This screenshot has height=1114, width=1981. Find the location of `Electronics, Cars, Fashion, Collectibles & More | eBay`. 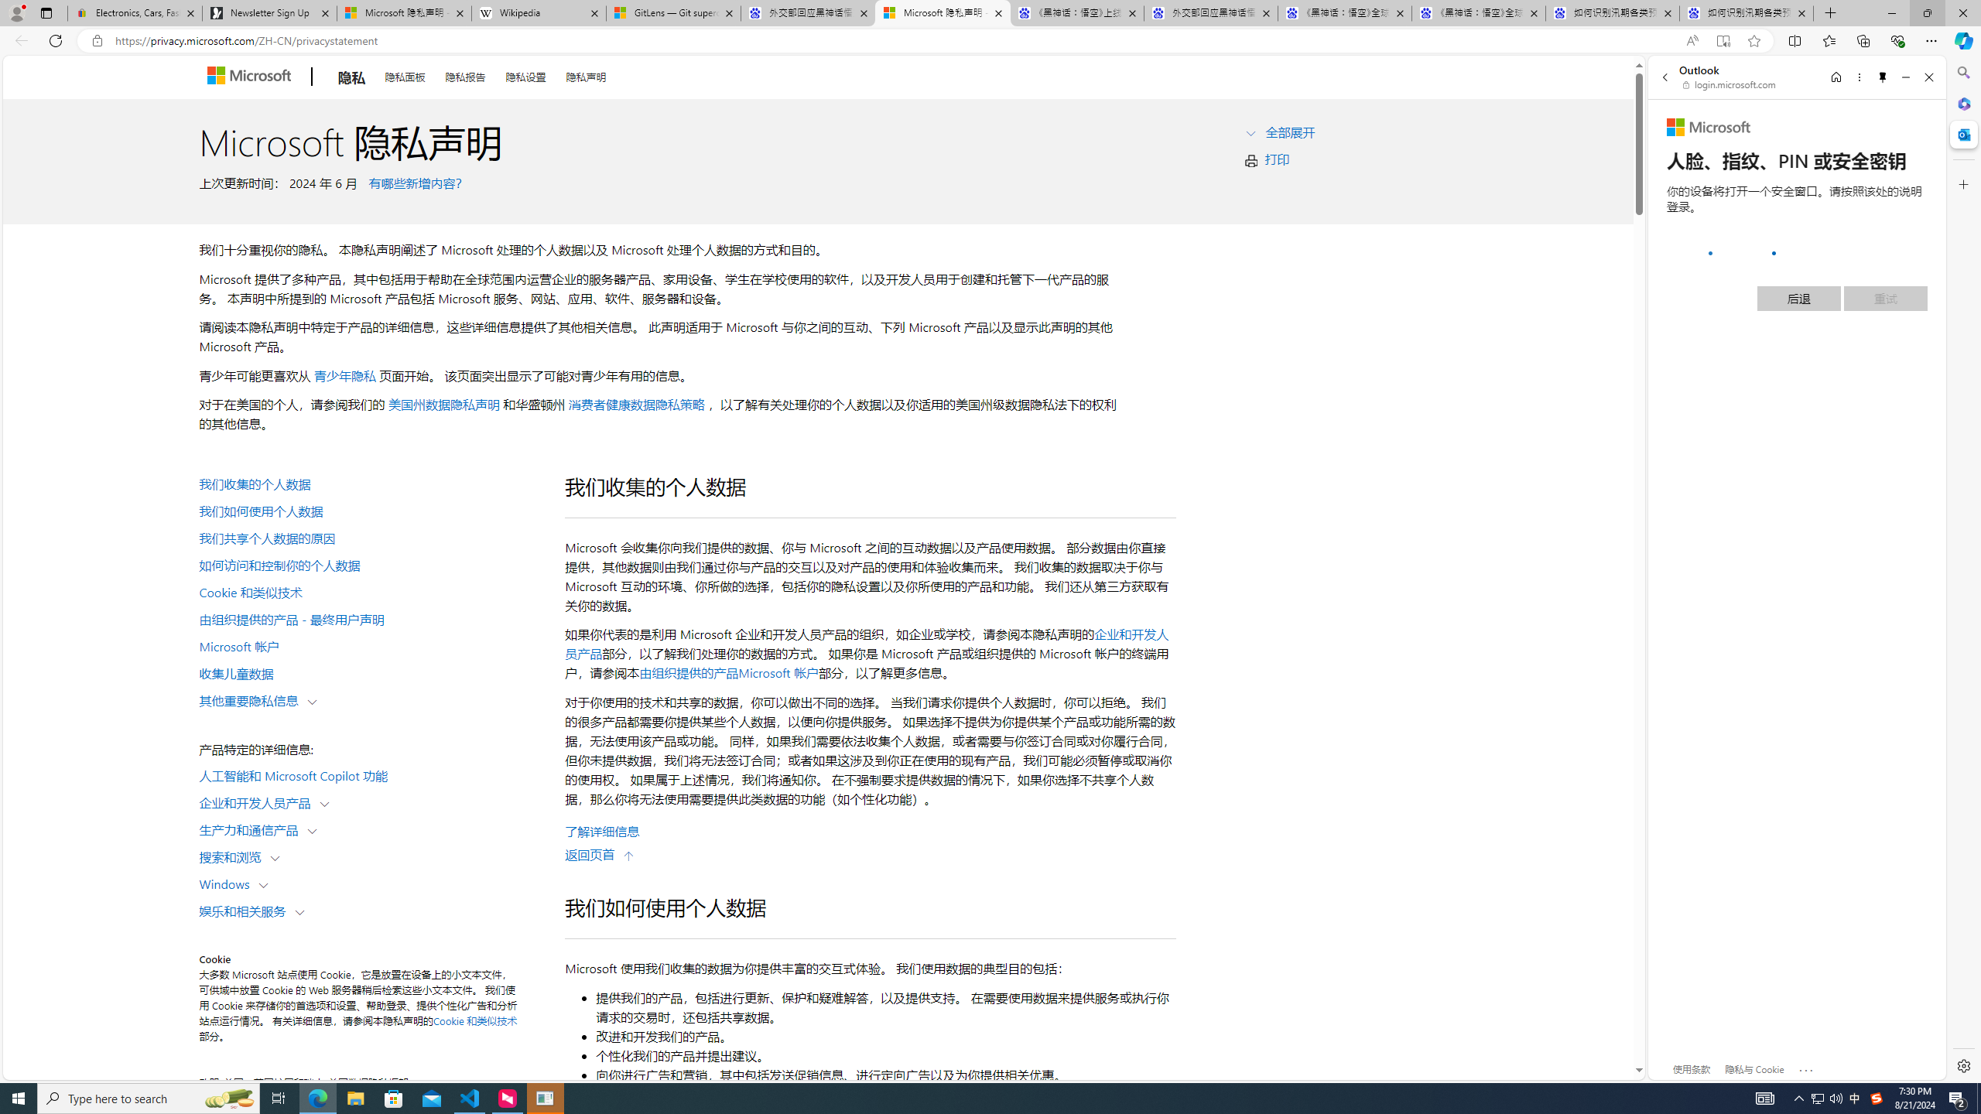

Electronics, Cars, Fashion, Collectibles & More | eBay is located at coordinates (135, 13).